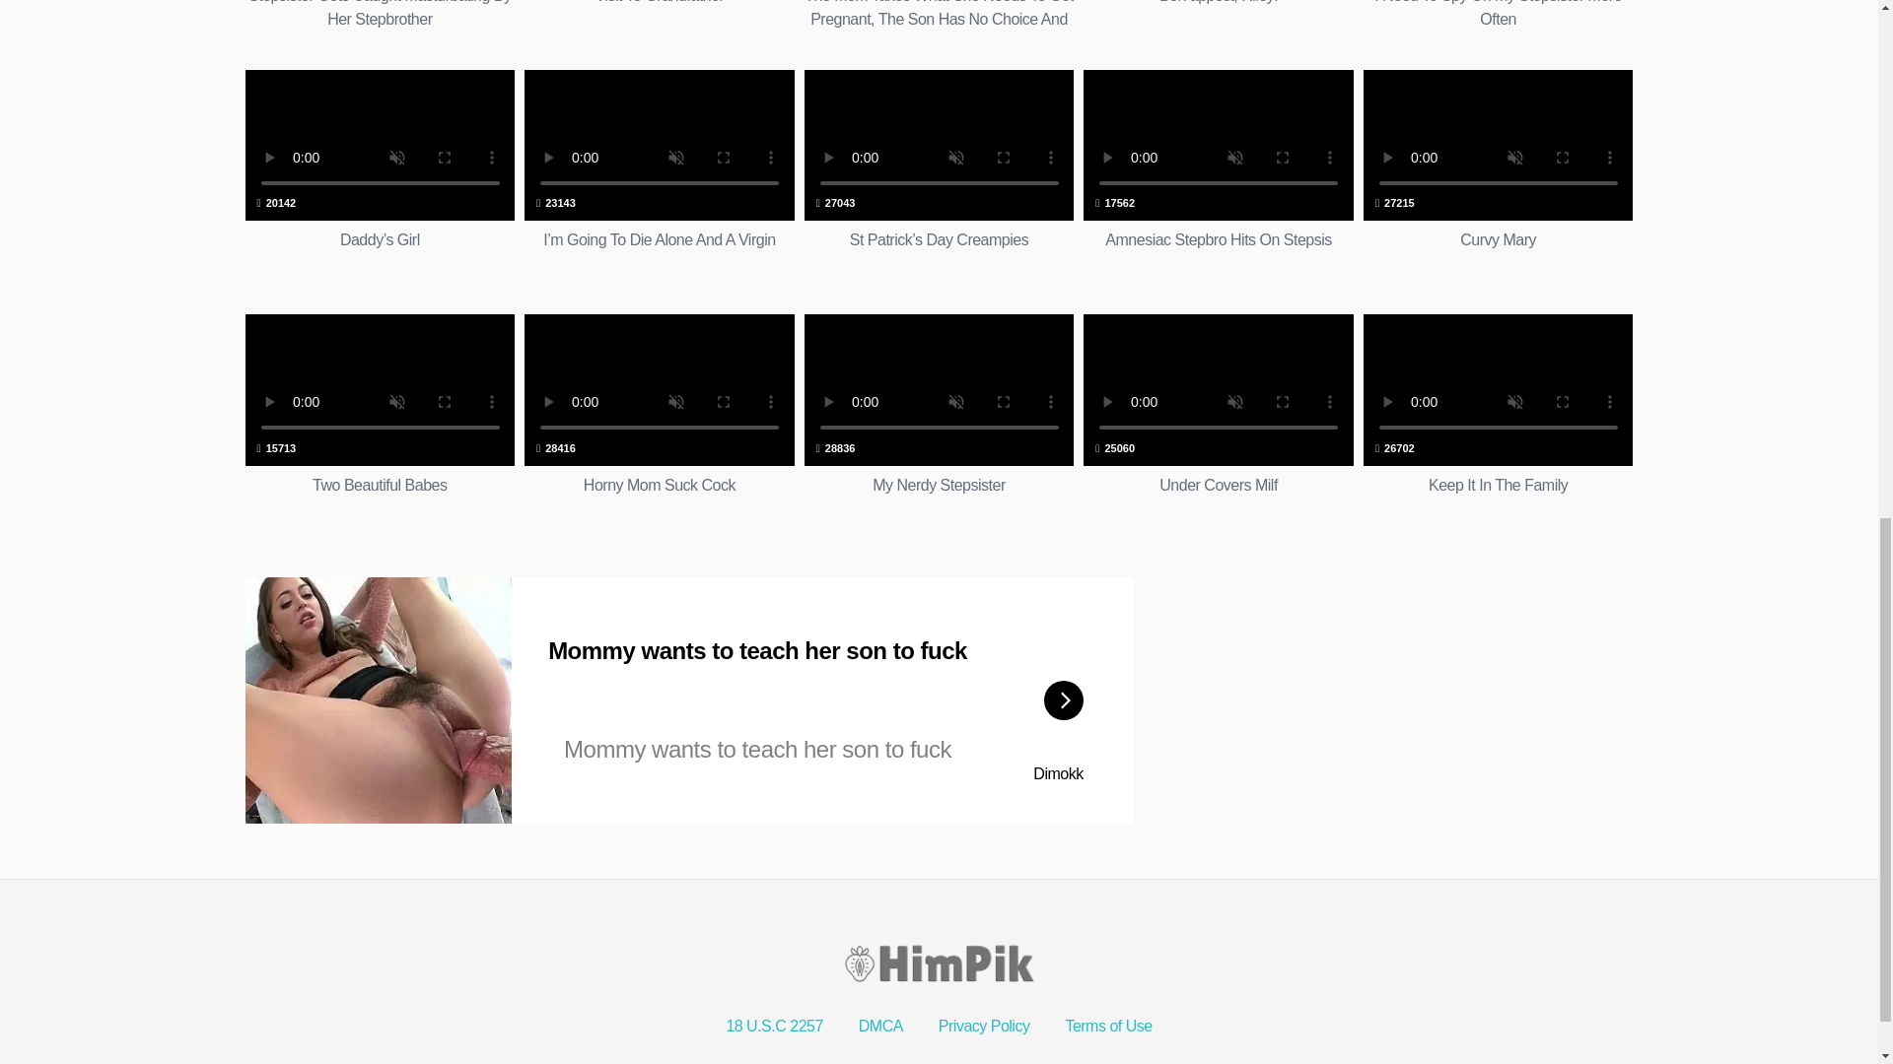 The image size is (1893, 1064). What do you see at coordinates (1498, 171) in the screenshot?
I see `My Nerdy Stepsister` at bounding box center [1498, 171].